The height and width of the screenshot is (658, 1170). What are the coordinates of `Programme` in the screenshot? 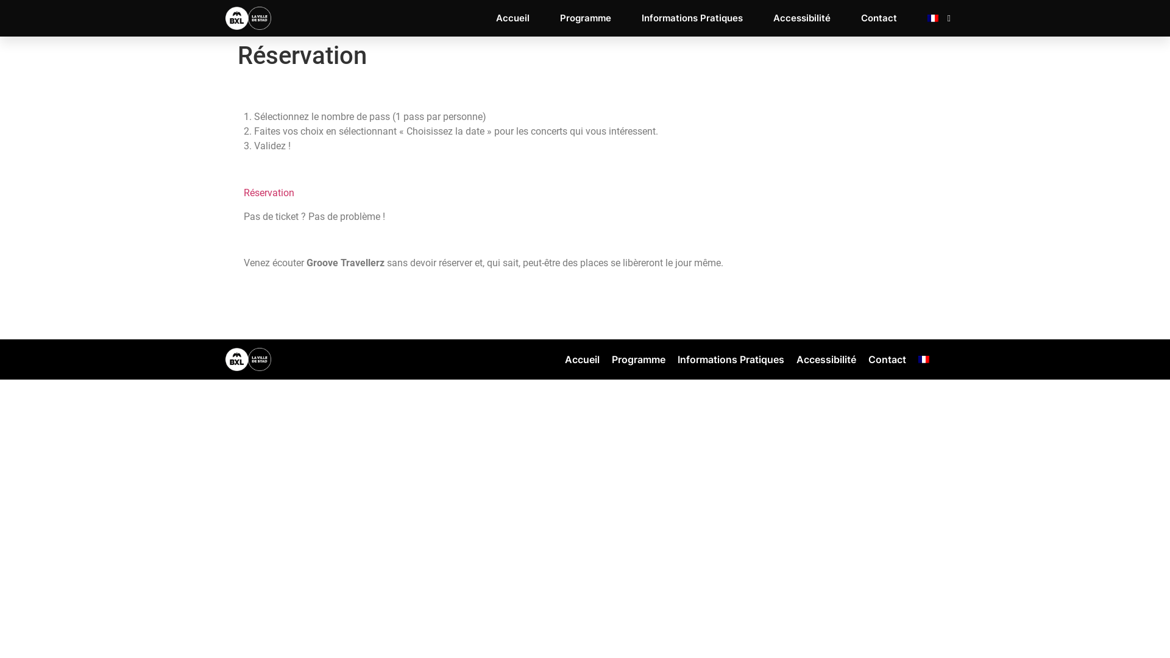 It's located at (585, 18).